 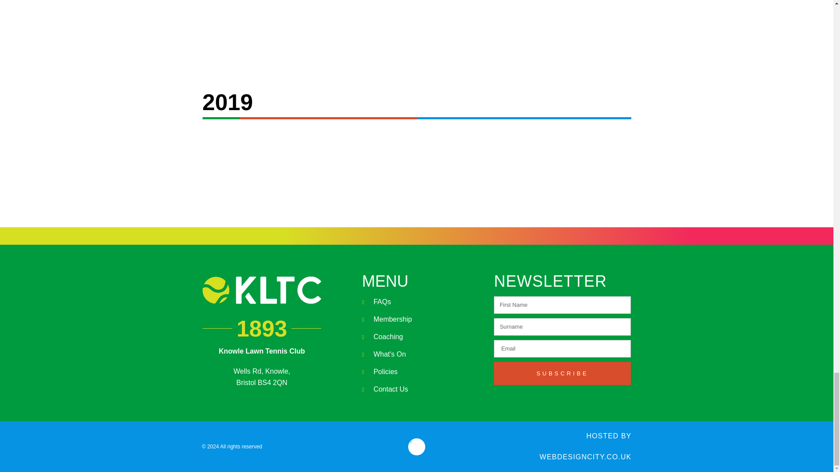 I want to click on MENU, so click(x=385, y=281).